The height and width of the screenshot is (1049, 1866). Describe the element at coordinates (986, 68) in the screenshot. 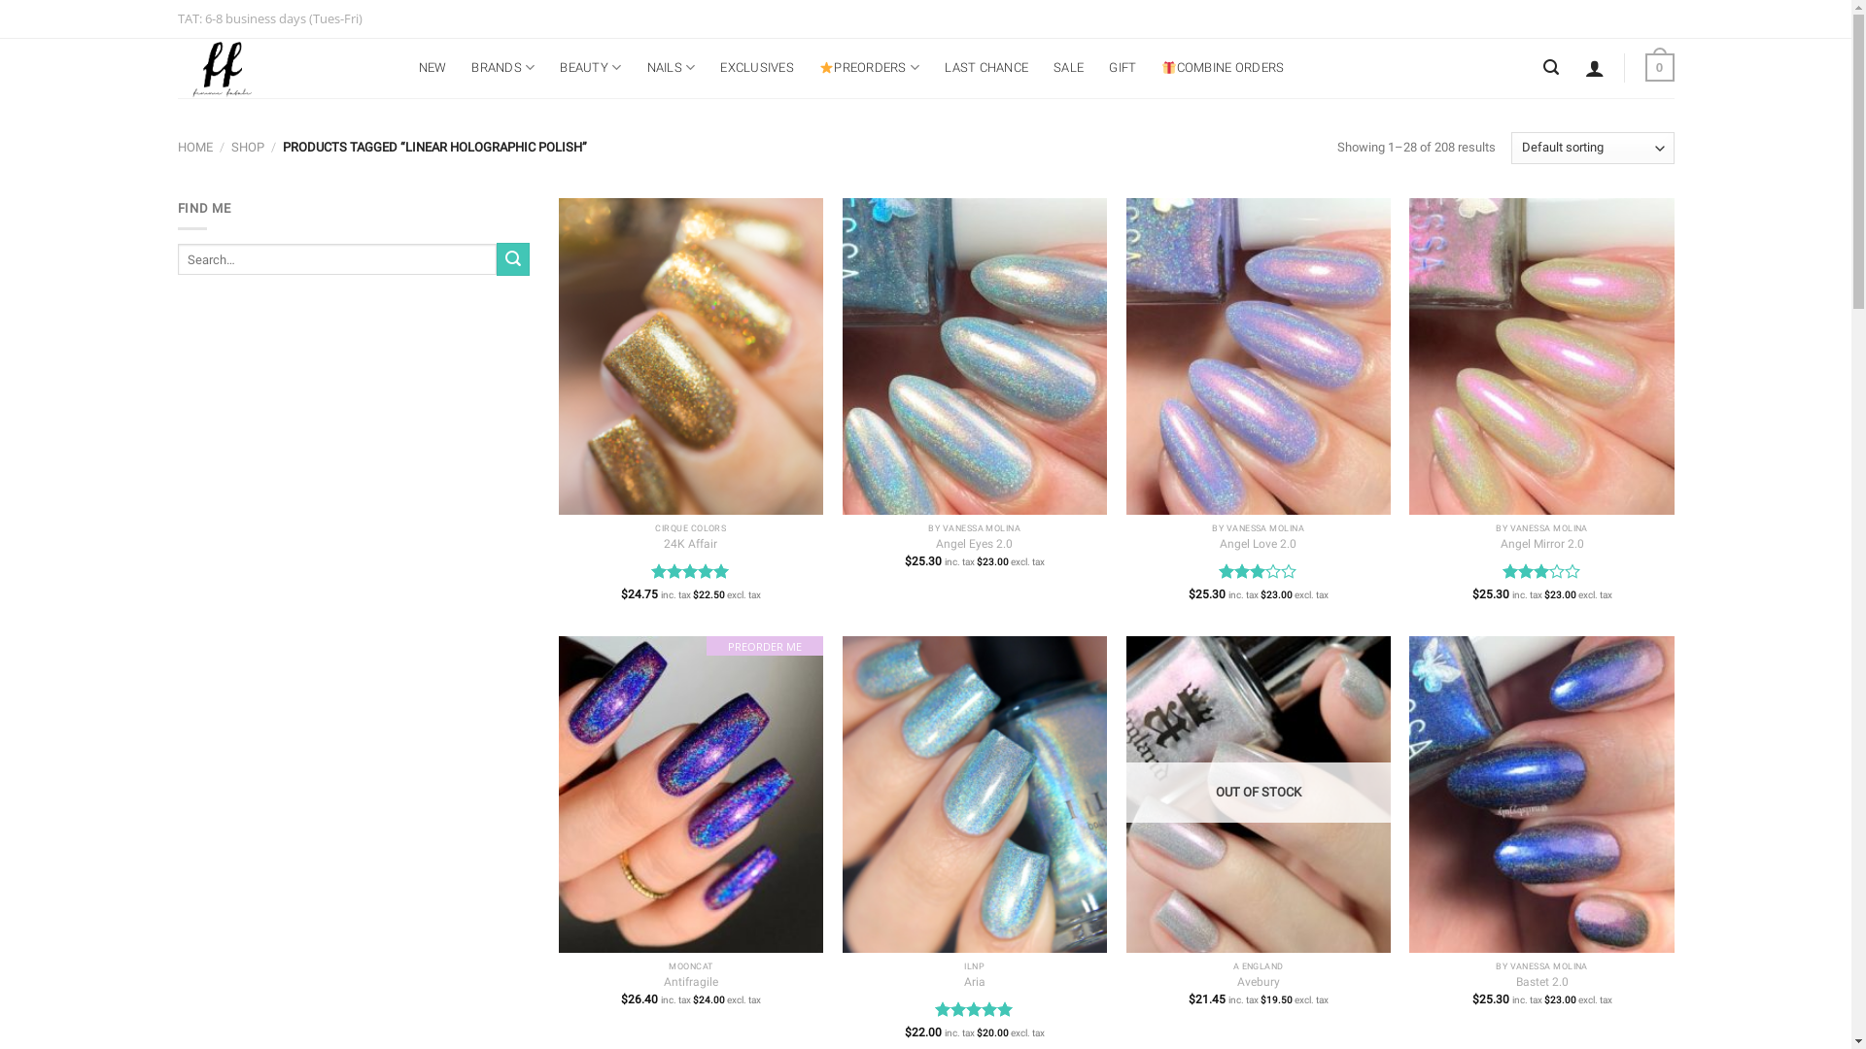

I see `LAST CHANCE` at that location.